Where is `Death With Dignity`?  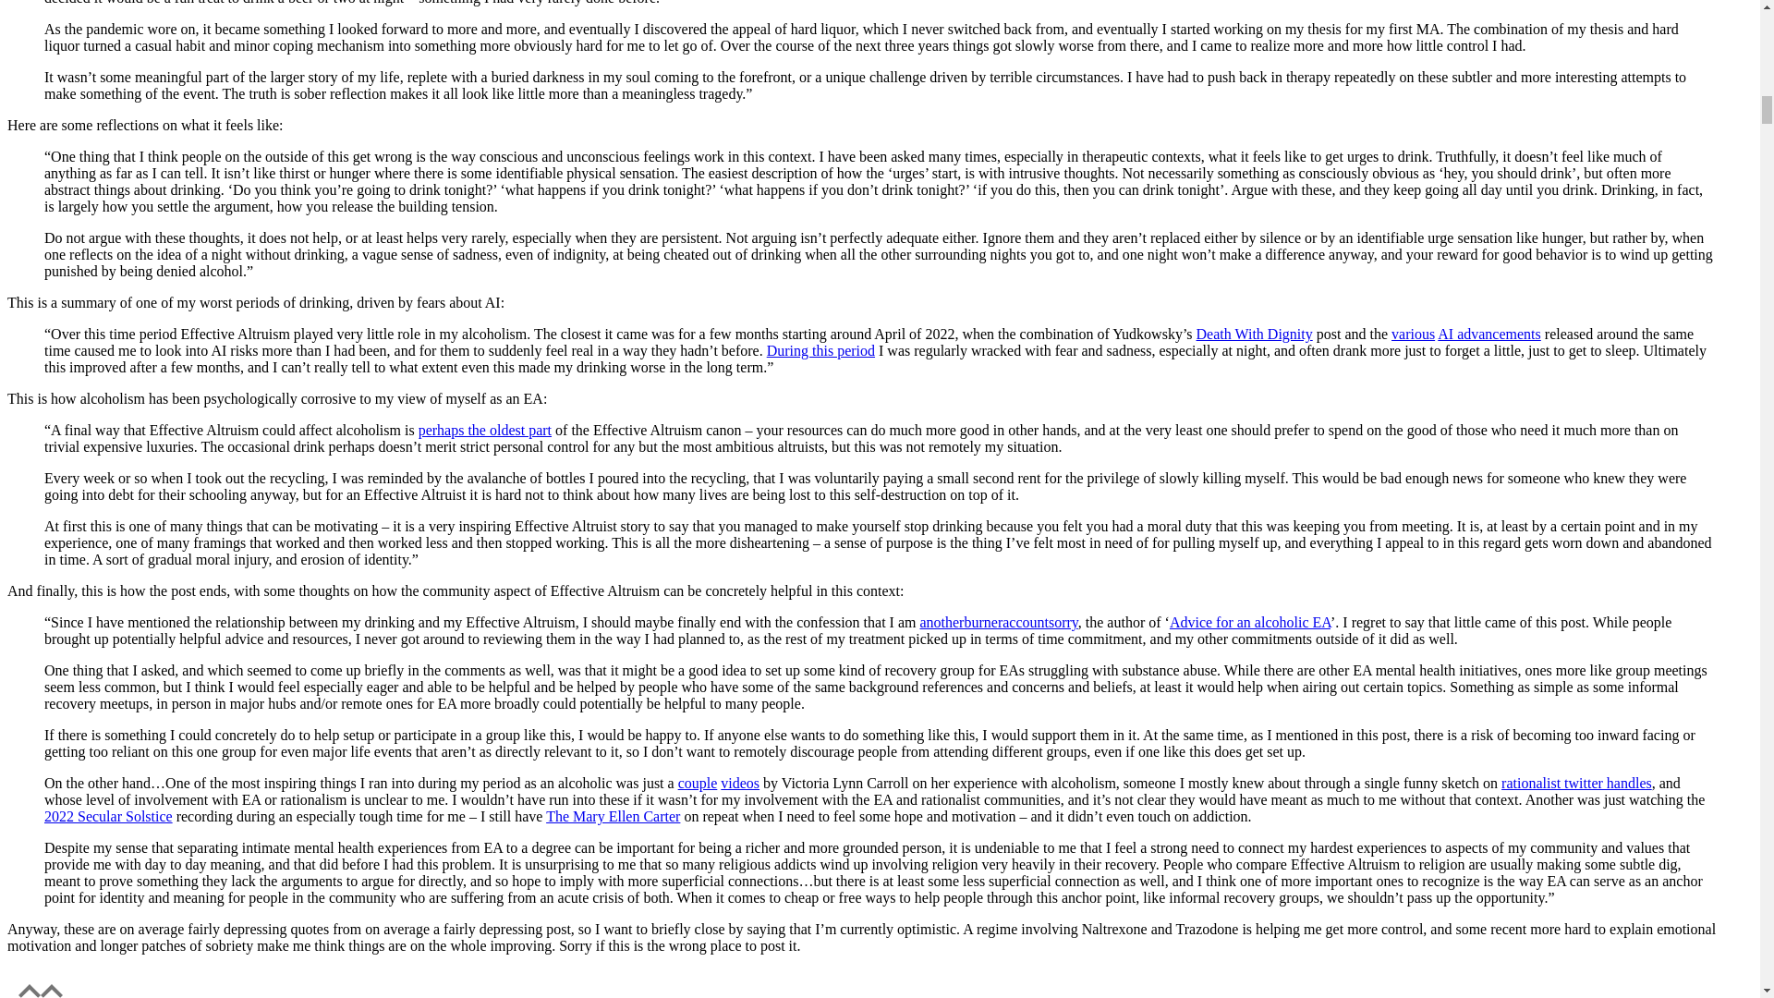 Death With Dignity is located at coordinates (1254, 335).